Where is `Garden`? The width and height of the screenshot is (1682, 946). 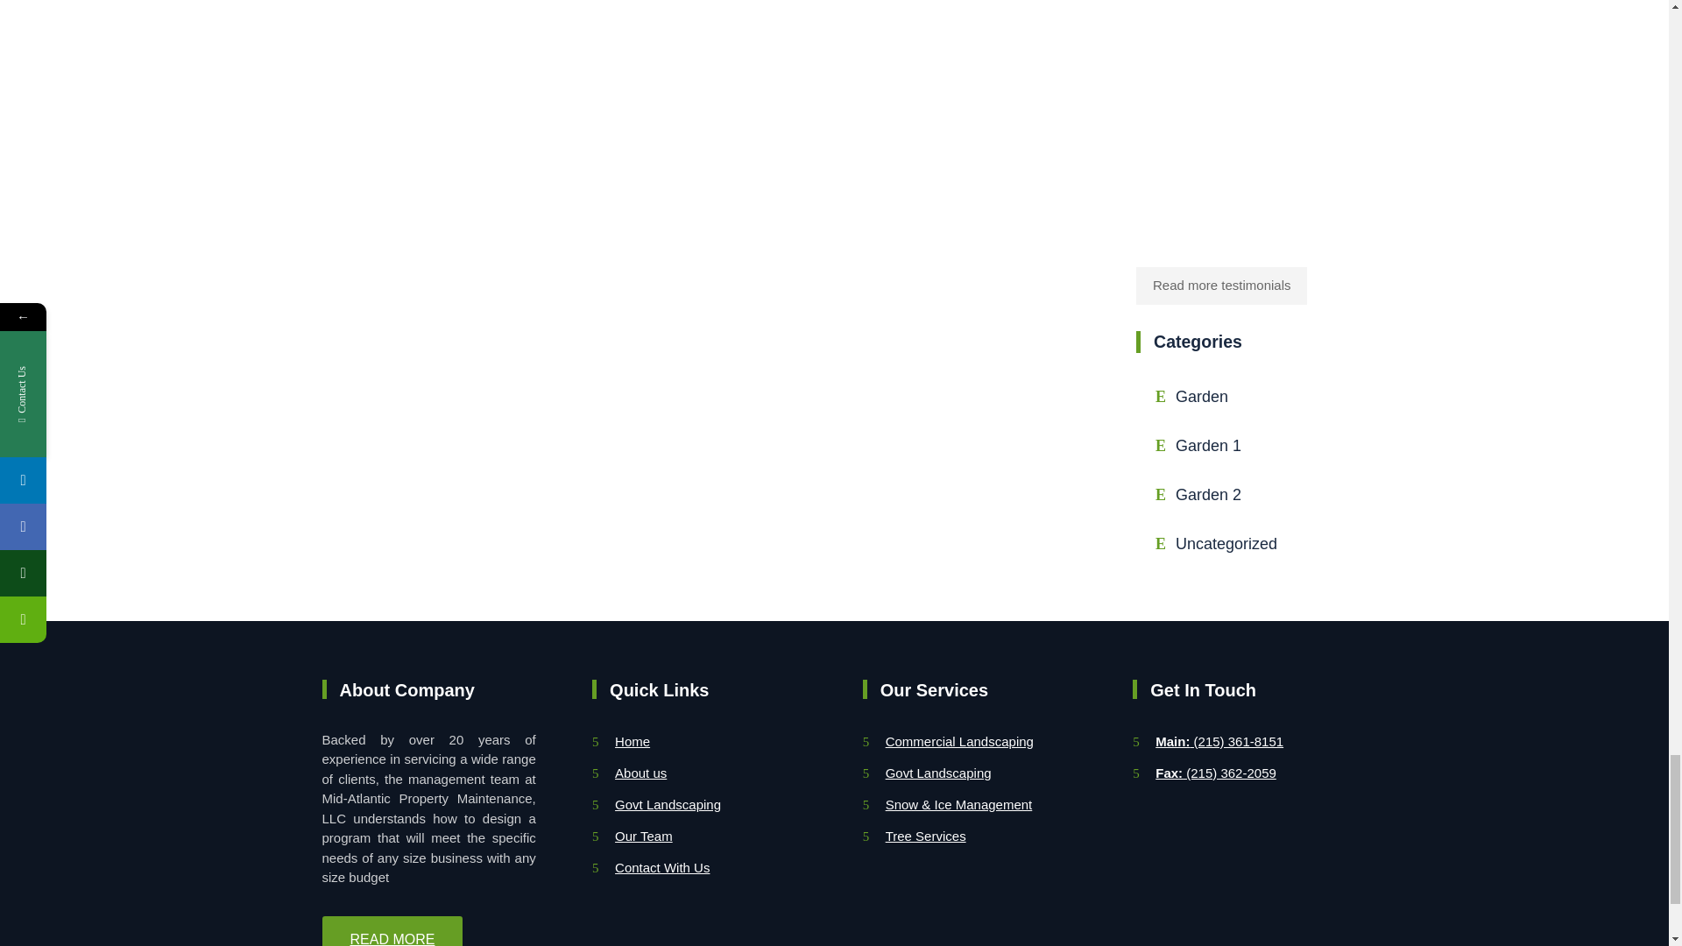
Garden is located at coordinates (1221, 396).